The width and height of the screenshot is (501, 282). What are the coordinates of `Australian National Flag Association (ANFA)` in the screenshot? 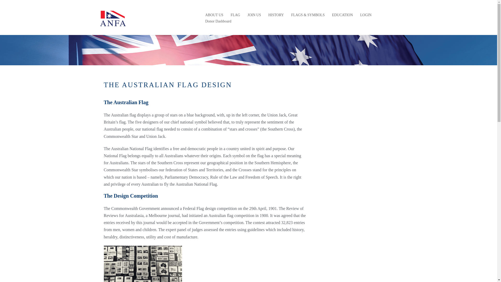 It's located at (113, 18).